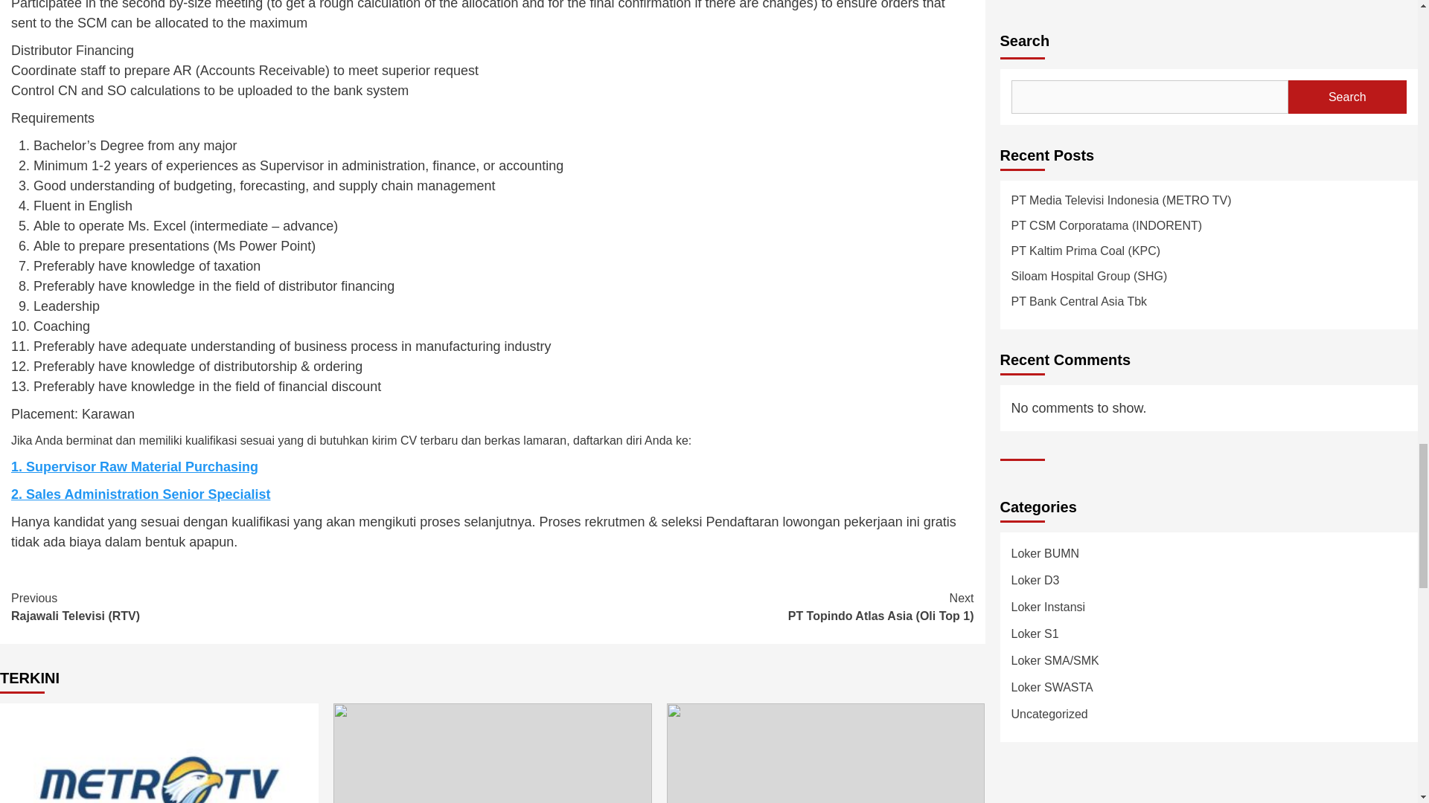 This screenshot has width=1429, height=803. What do you see at coordinates (140, 494) in the screenshot?
I see `2. Sales Administration Senior Specialist` at bounding box center [140, 494].